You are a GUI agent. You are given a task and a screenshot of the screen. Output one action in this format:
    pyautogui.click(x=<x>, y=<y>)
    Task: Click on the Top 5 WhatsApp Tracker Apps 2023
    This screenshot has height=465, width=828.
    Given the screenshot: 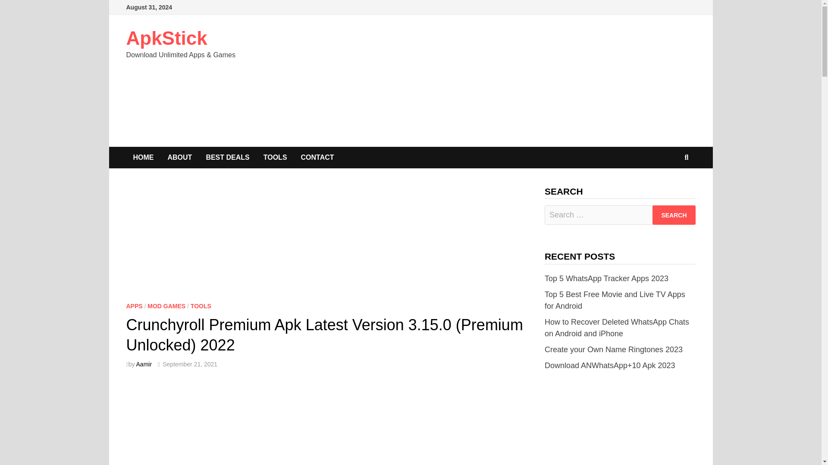 What is the action you would take?
    pyautogui.click(x=606, y=278)
    